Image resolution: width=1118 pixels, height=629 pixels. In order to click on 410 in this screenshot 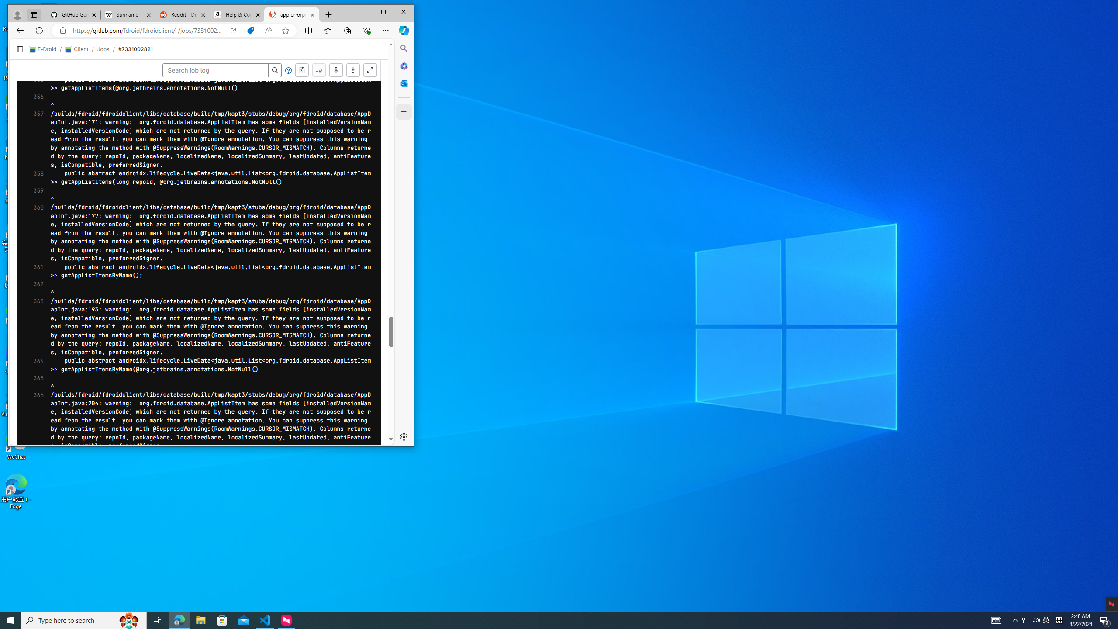, I will do `click(31, 197)`.